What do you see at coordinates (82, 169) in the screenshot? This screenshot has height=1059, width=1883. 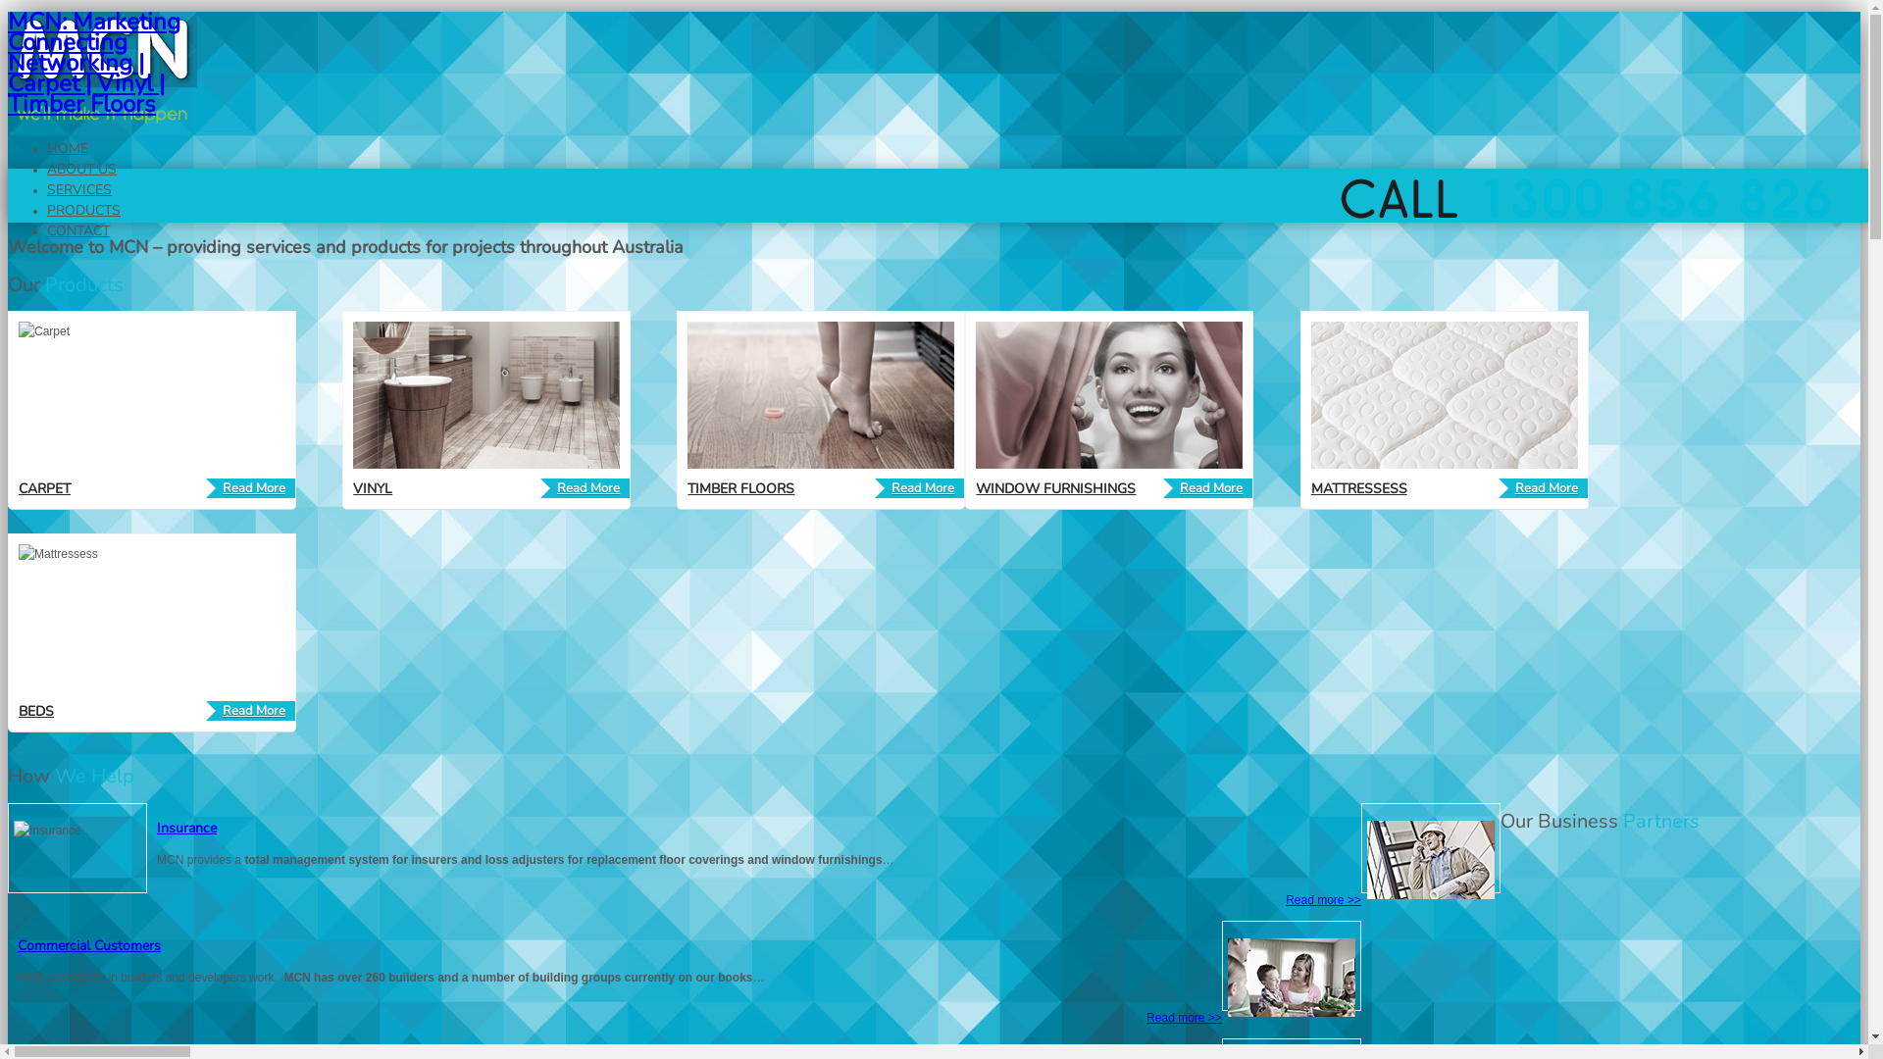 I see `ABOUT US` at bounding box center [82, 169].